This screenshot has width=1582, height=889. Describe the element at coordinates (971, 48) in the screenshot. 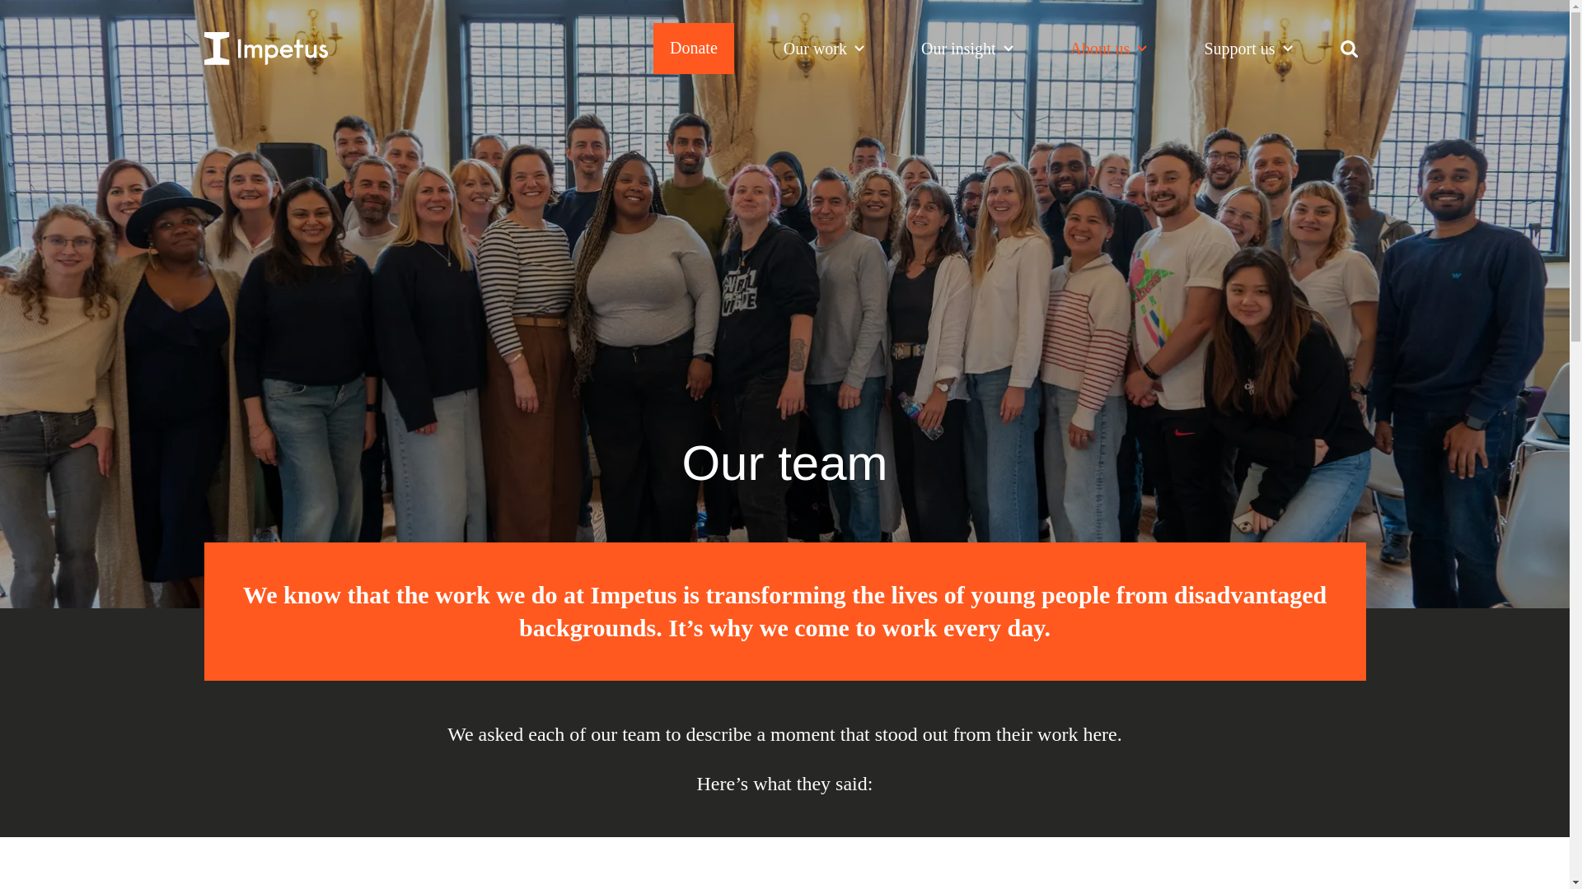

I see `Our insight` at that location.